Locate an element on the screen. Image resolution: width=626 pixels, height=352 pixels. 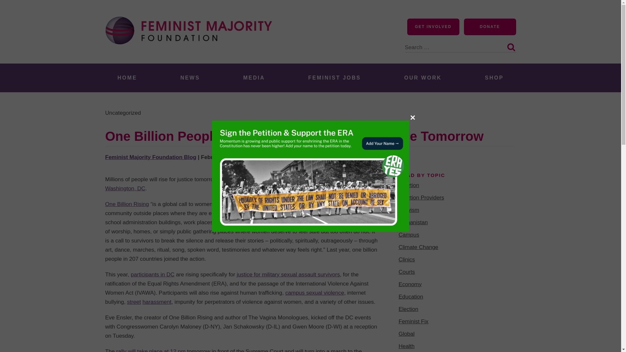
campus sexual violence is located at coordinates (314, 293).